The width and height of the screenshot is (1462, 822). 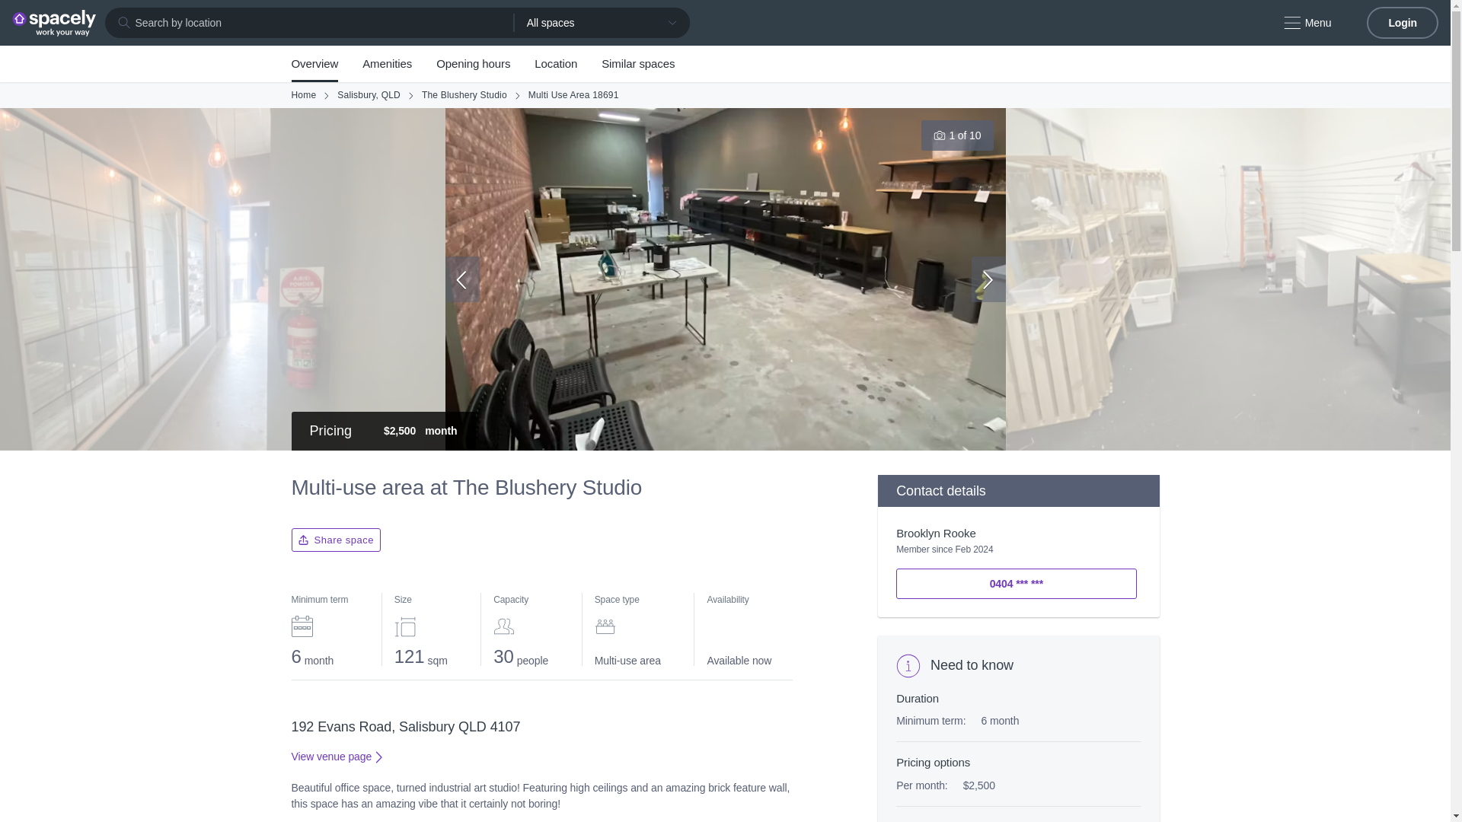 What do you see at coordinates (369, 94) in the screenshot?
I see `Salisbury, QLD` at bounding box center [369, 94].